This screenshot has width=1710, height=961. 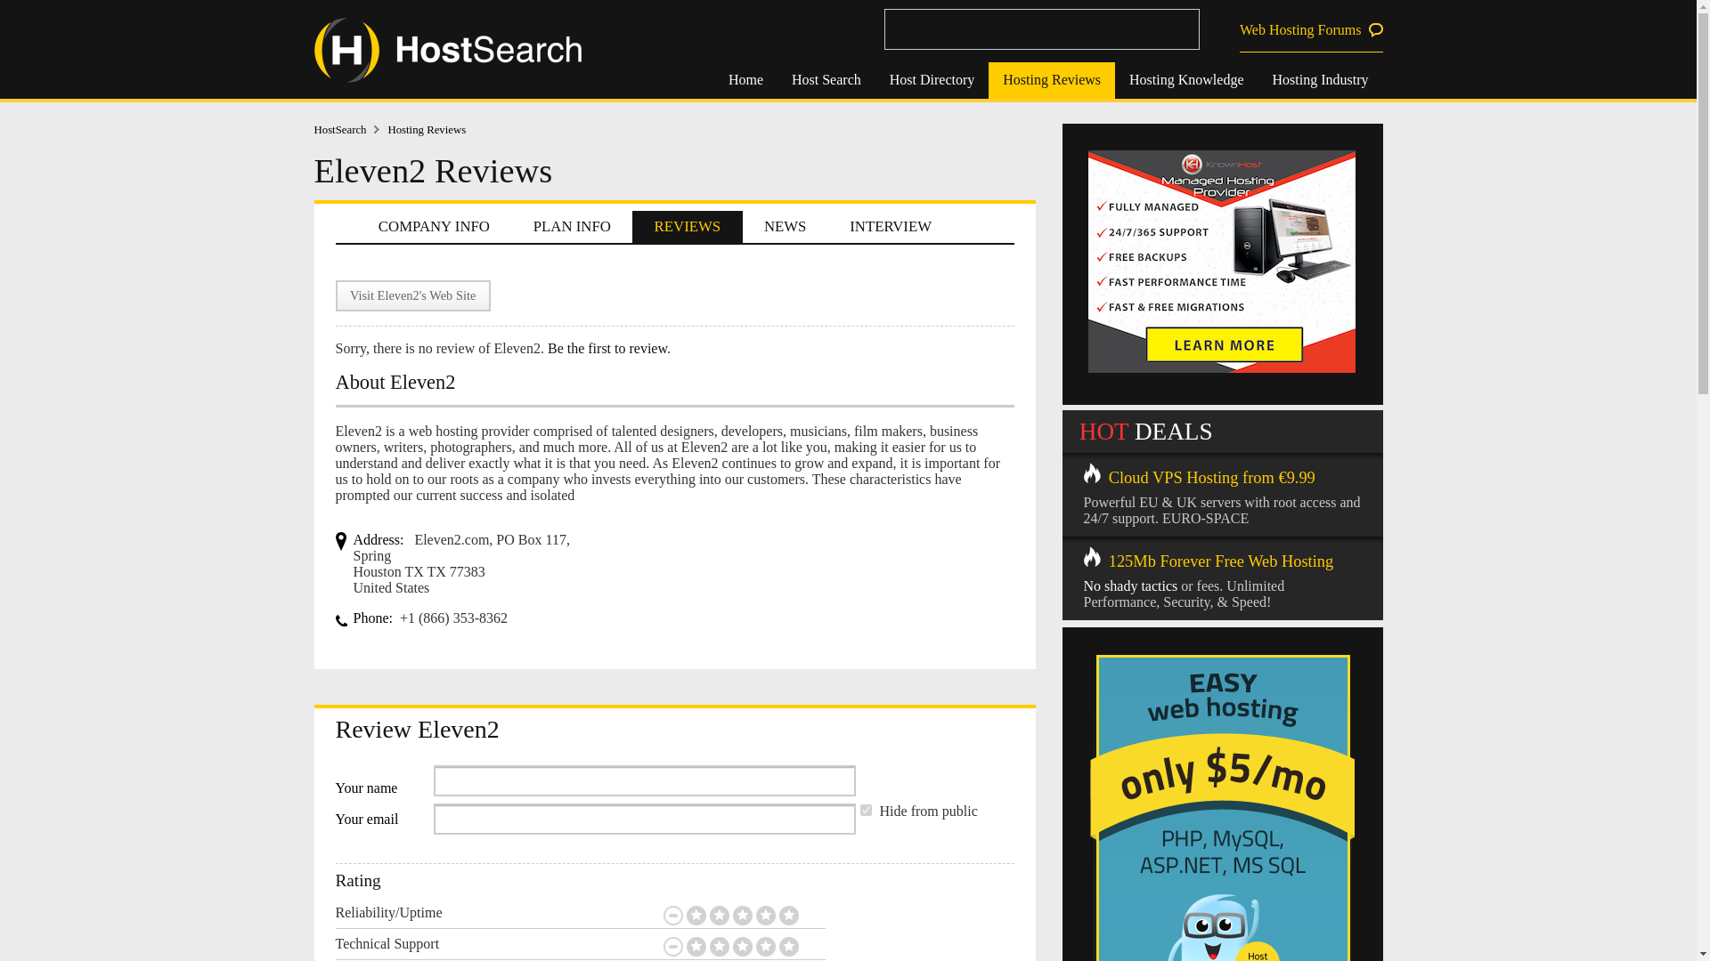 I want to click on Web Hosting Forums, so click(x=1311, y=30).